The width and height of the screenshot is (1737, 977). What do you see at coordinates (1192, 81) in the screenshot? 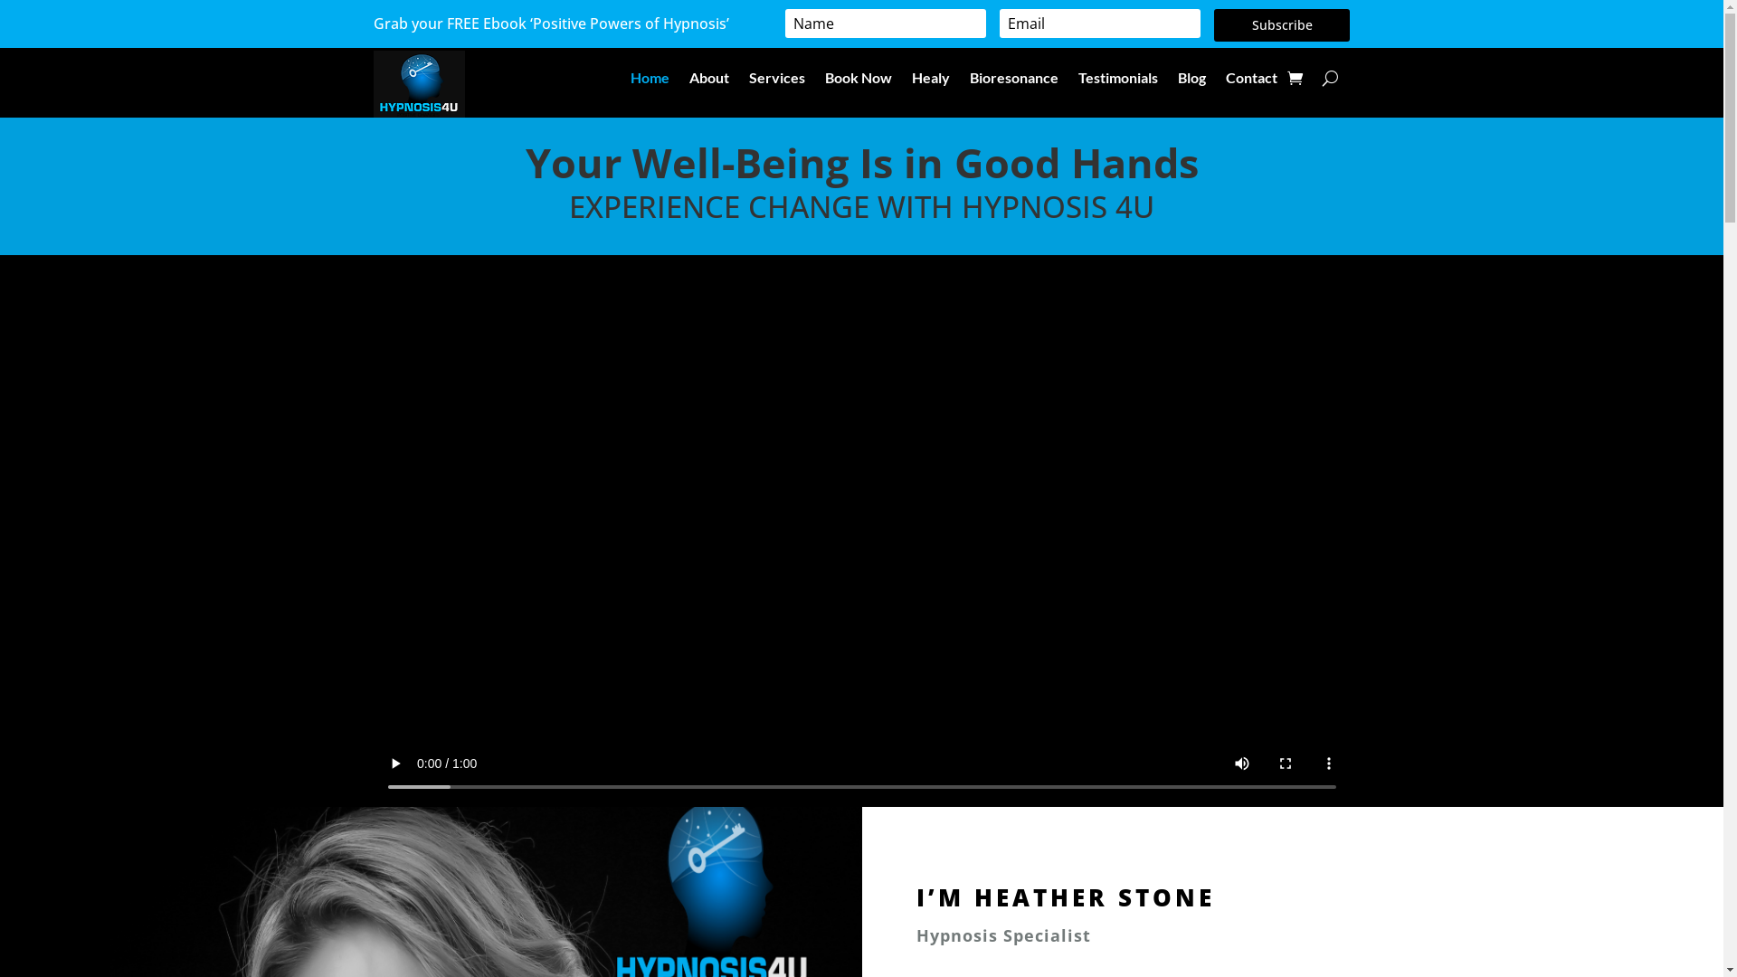
I see `Blog` at bounding box center [1192, 81].